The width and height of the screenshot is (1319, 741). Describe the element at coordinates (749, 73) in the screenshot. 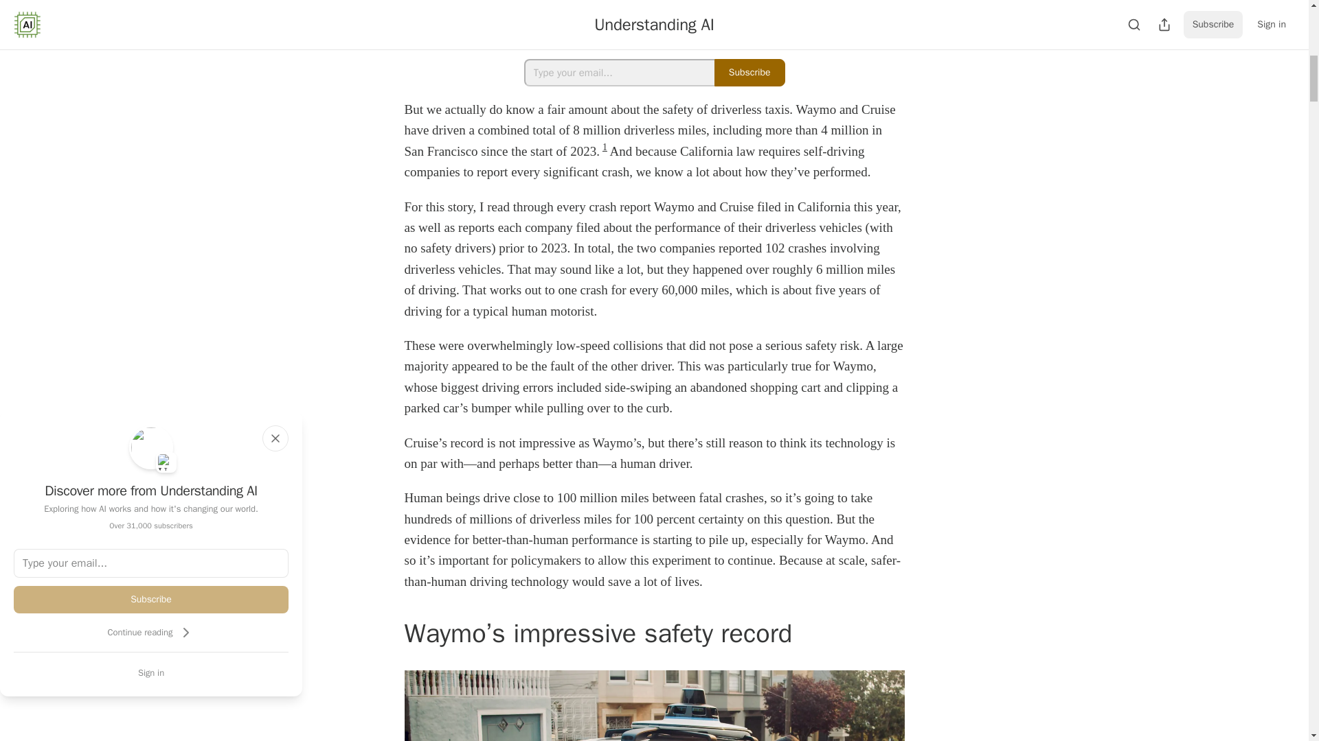

I see `Subscribe` at that location.